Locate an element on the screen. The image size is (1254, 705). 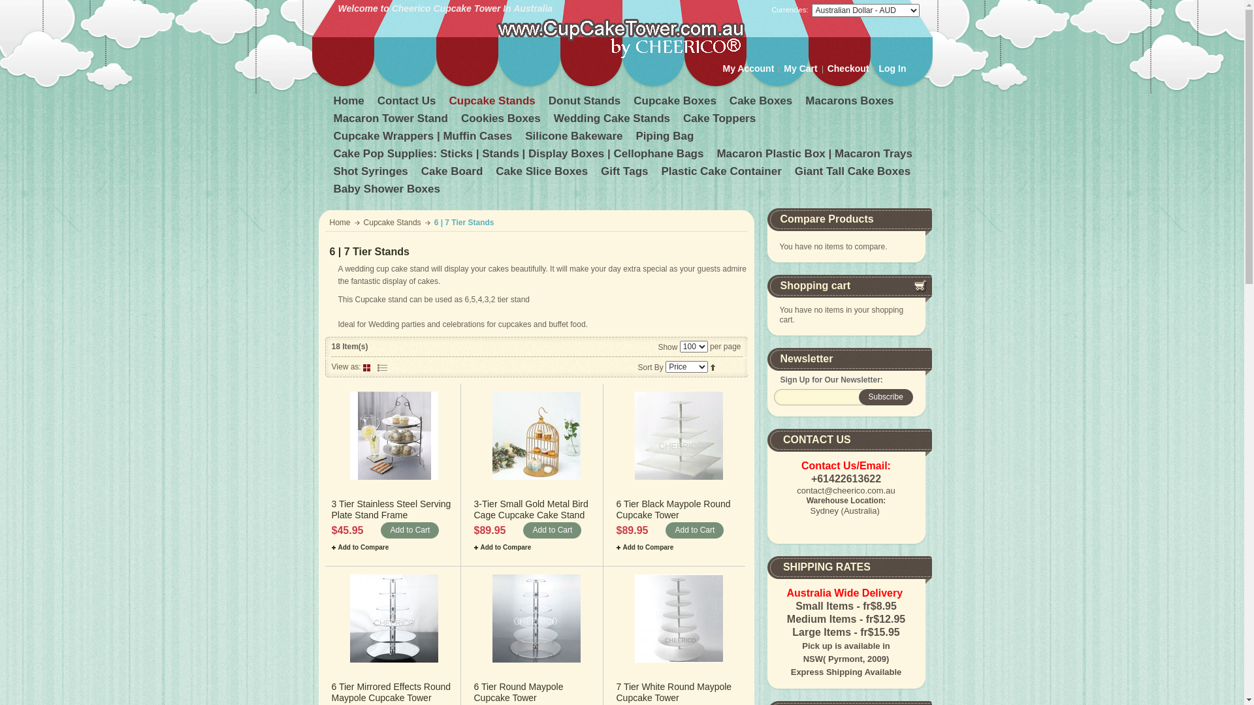
Baby Shower Boxes is located at coordinates (388, 191).